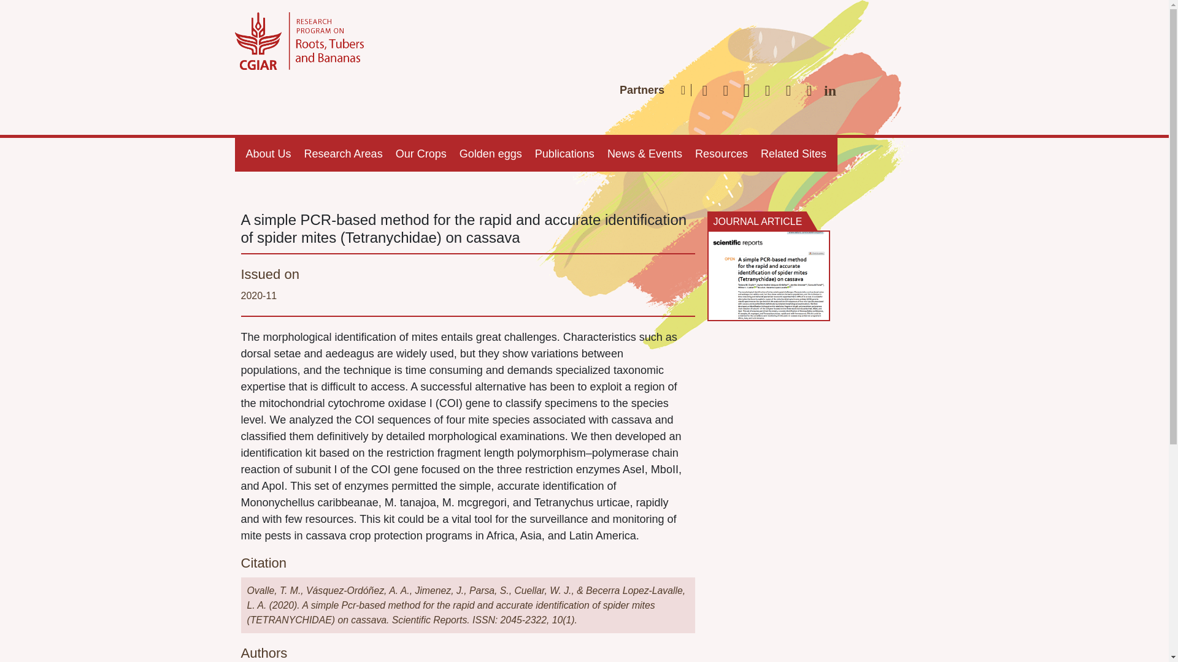  What do you see at coordinates (564, 153) in the screenshot?
I see `Publications` at bounding box center [564, 153].